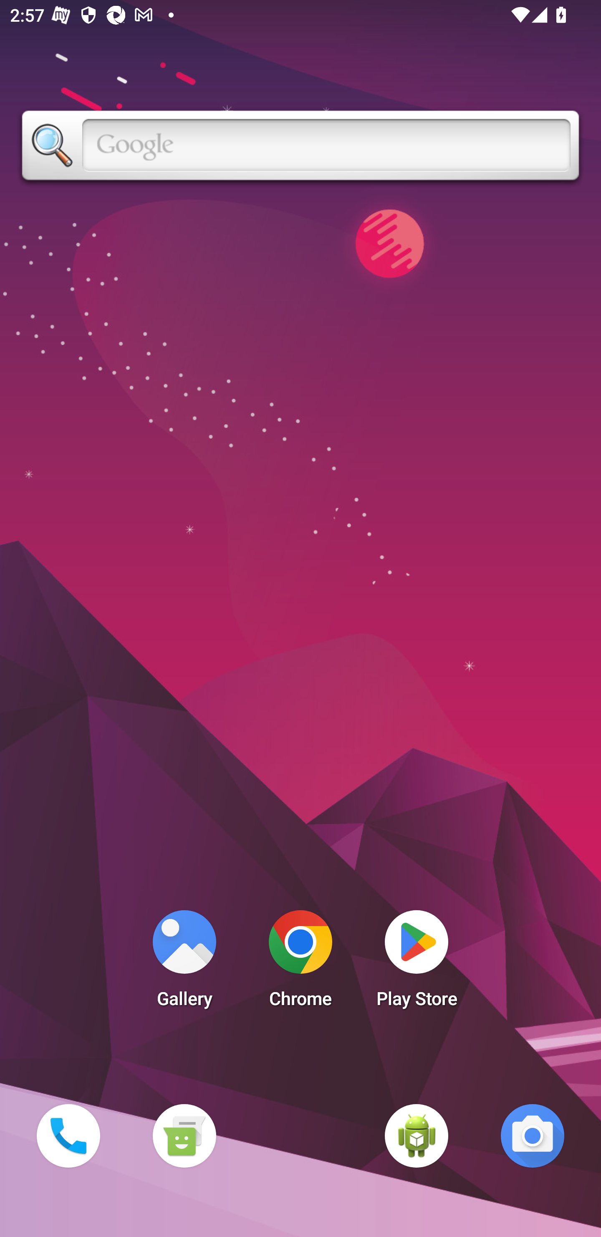 This screenshot has width=601, height=1237. Describe the element at coordinates (300, 963) in the screenshot. I see `Chrome` at that location.